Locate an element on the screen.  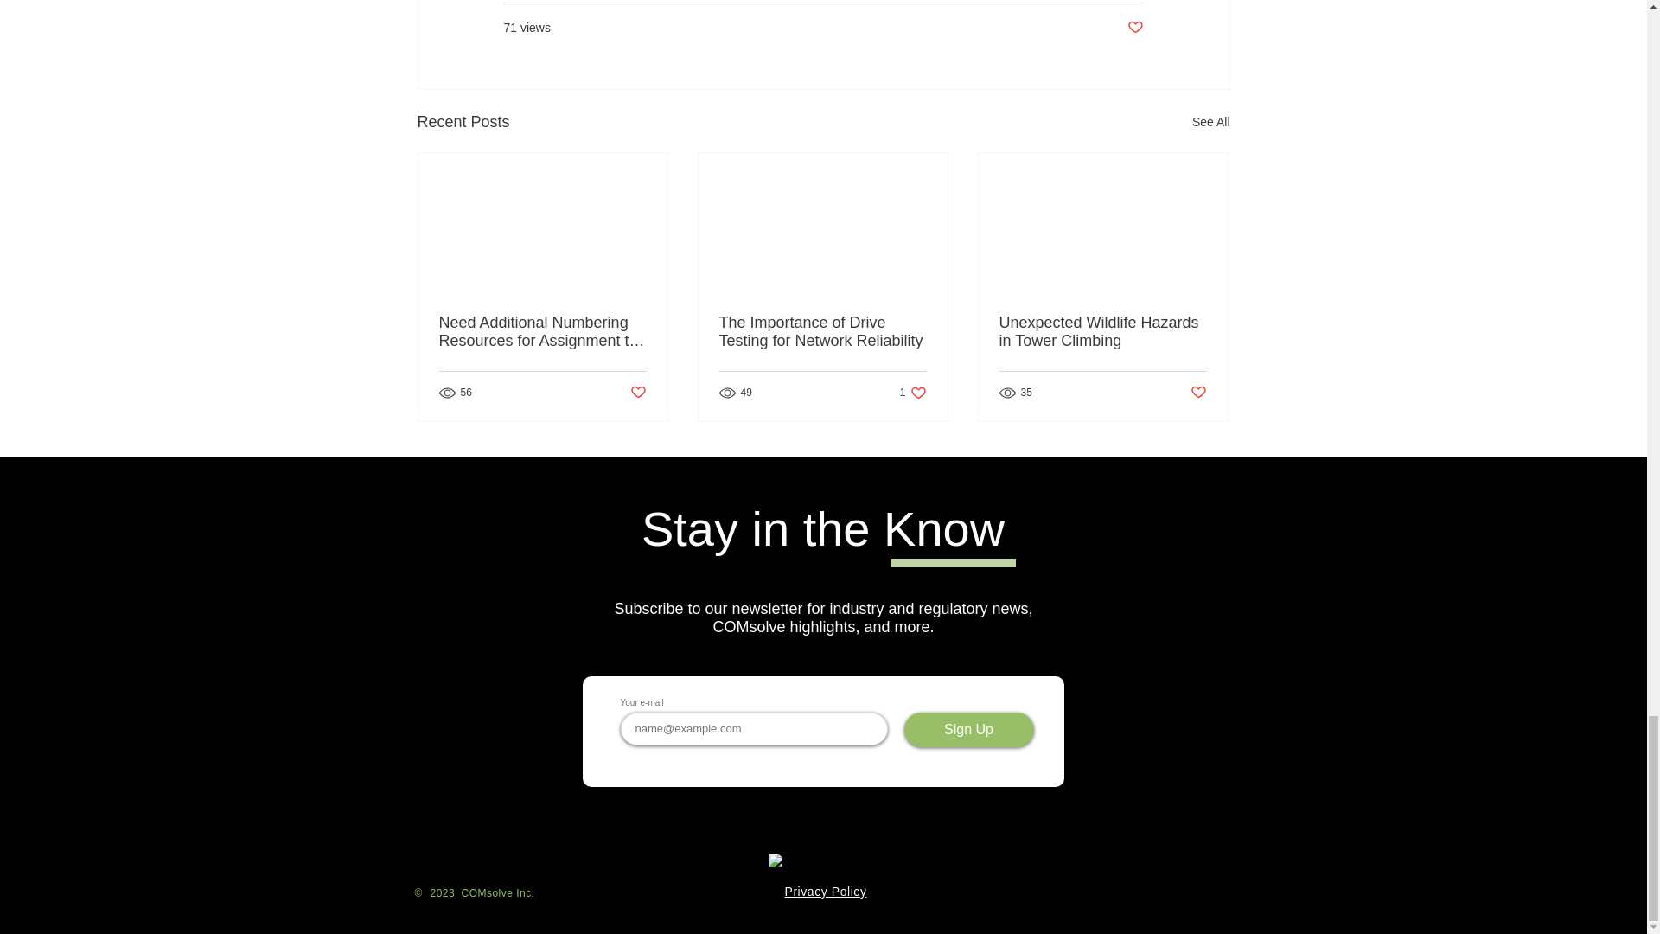
Post not marked as liked is located at coordinates (1134, 28).